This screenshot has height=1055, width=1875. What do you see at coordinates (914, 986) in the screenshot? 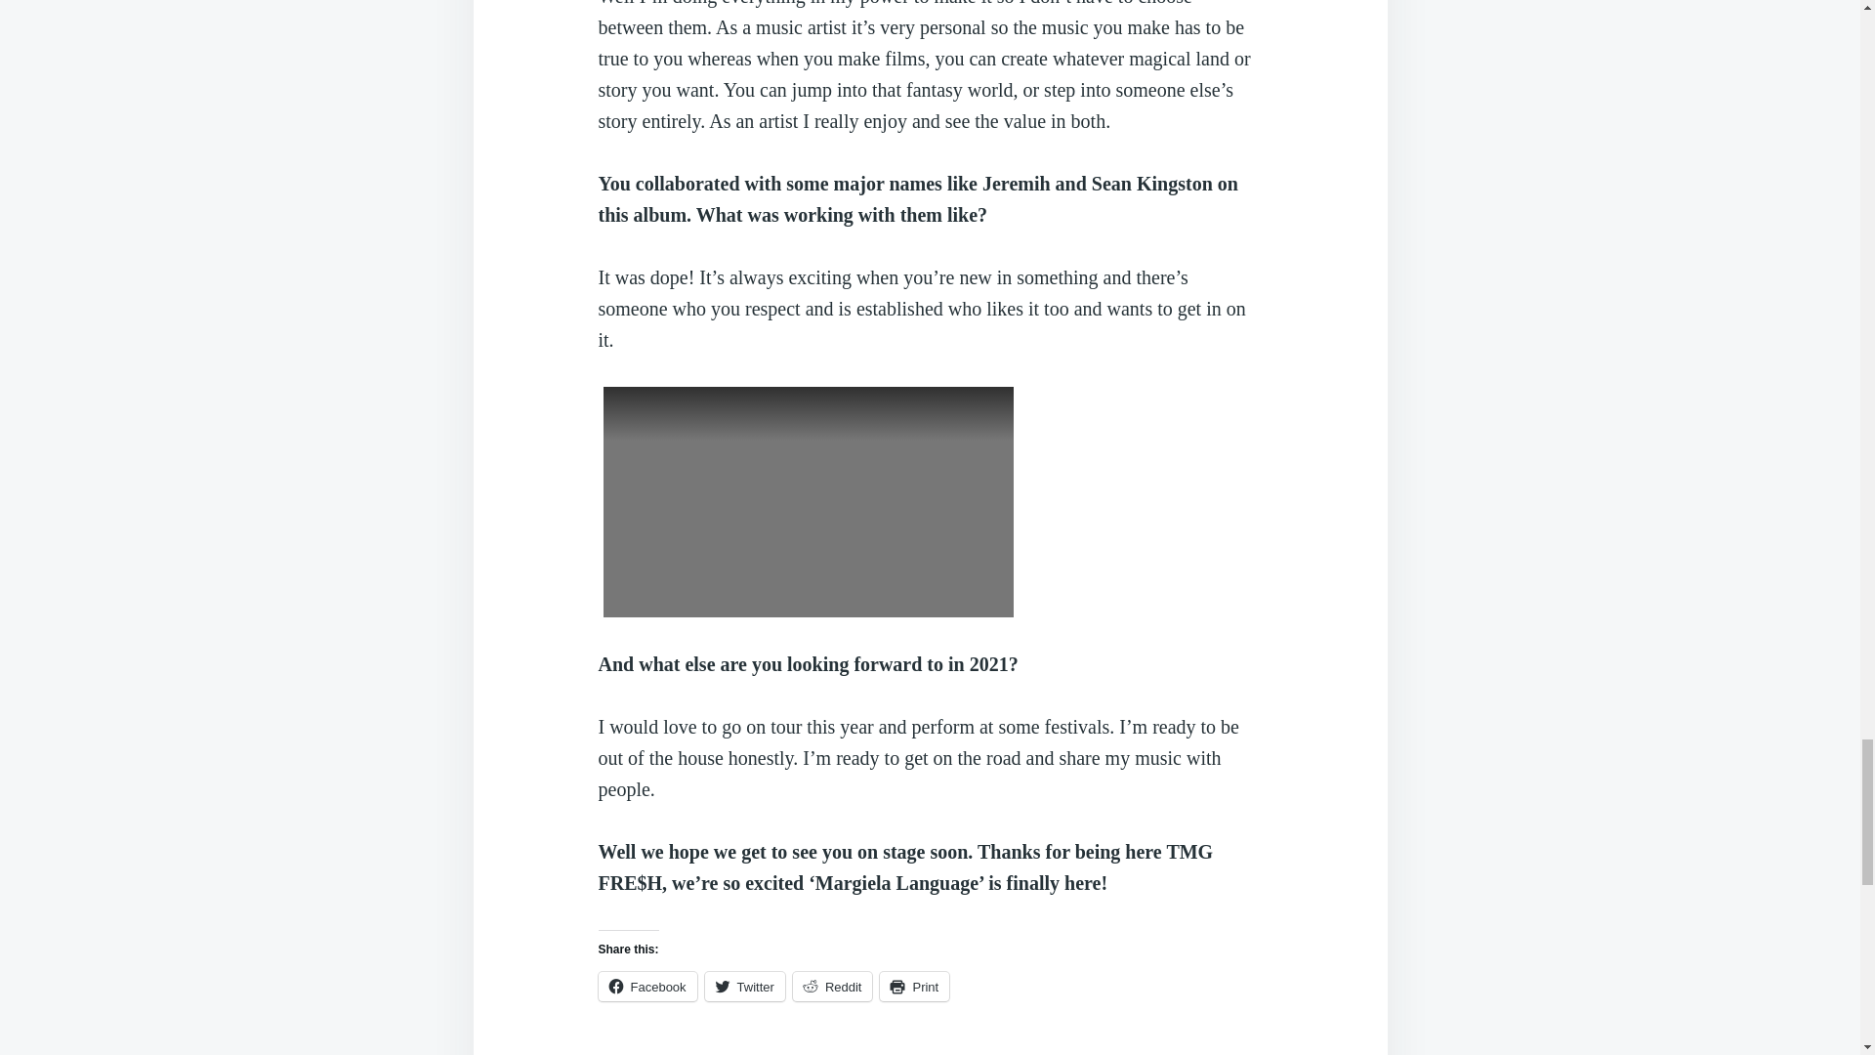
I see `Print` at bounding box center [914, 986].